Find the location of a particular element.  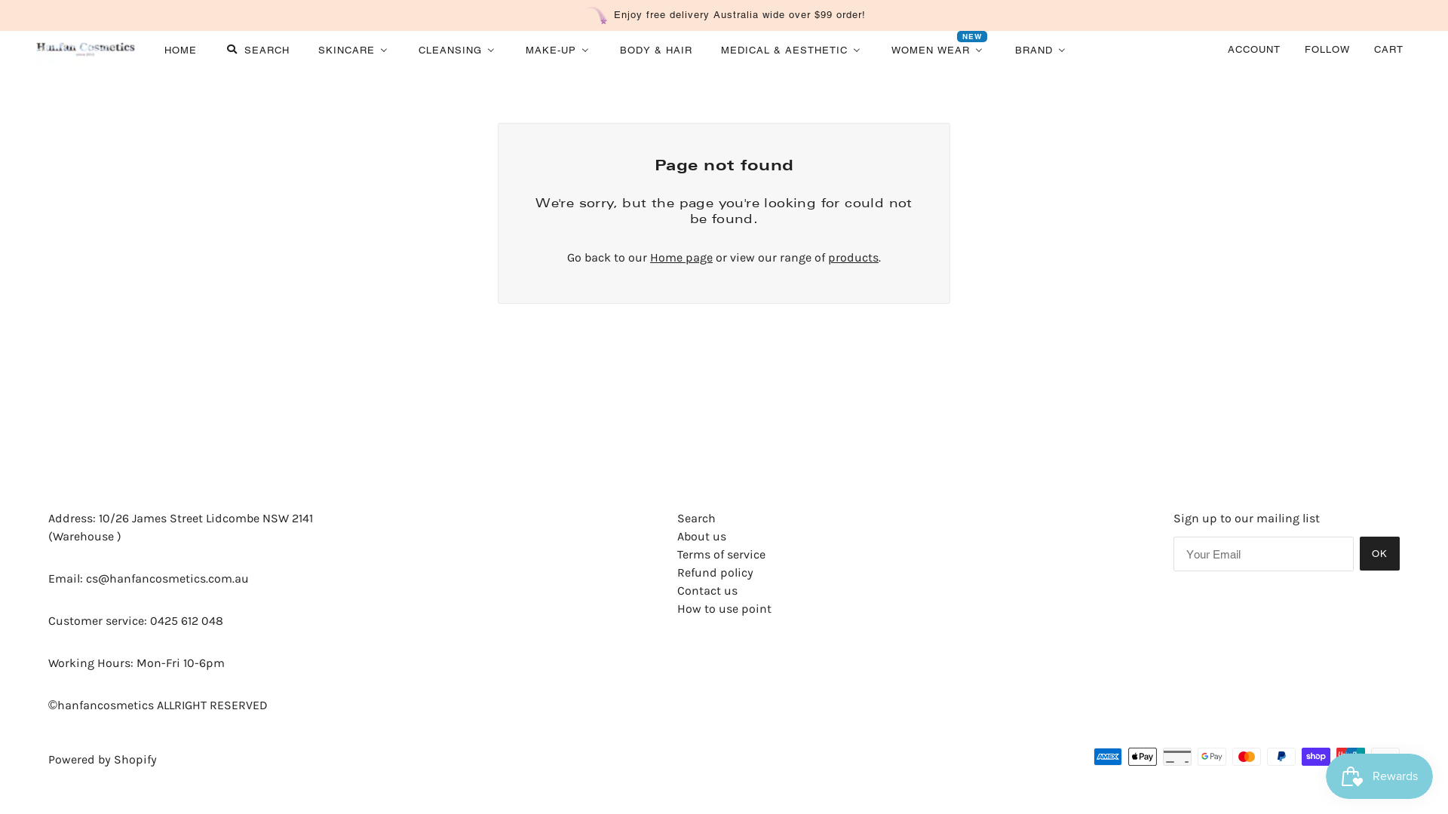

Powered by Shopify is located at coordinates (103, 760).